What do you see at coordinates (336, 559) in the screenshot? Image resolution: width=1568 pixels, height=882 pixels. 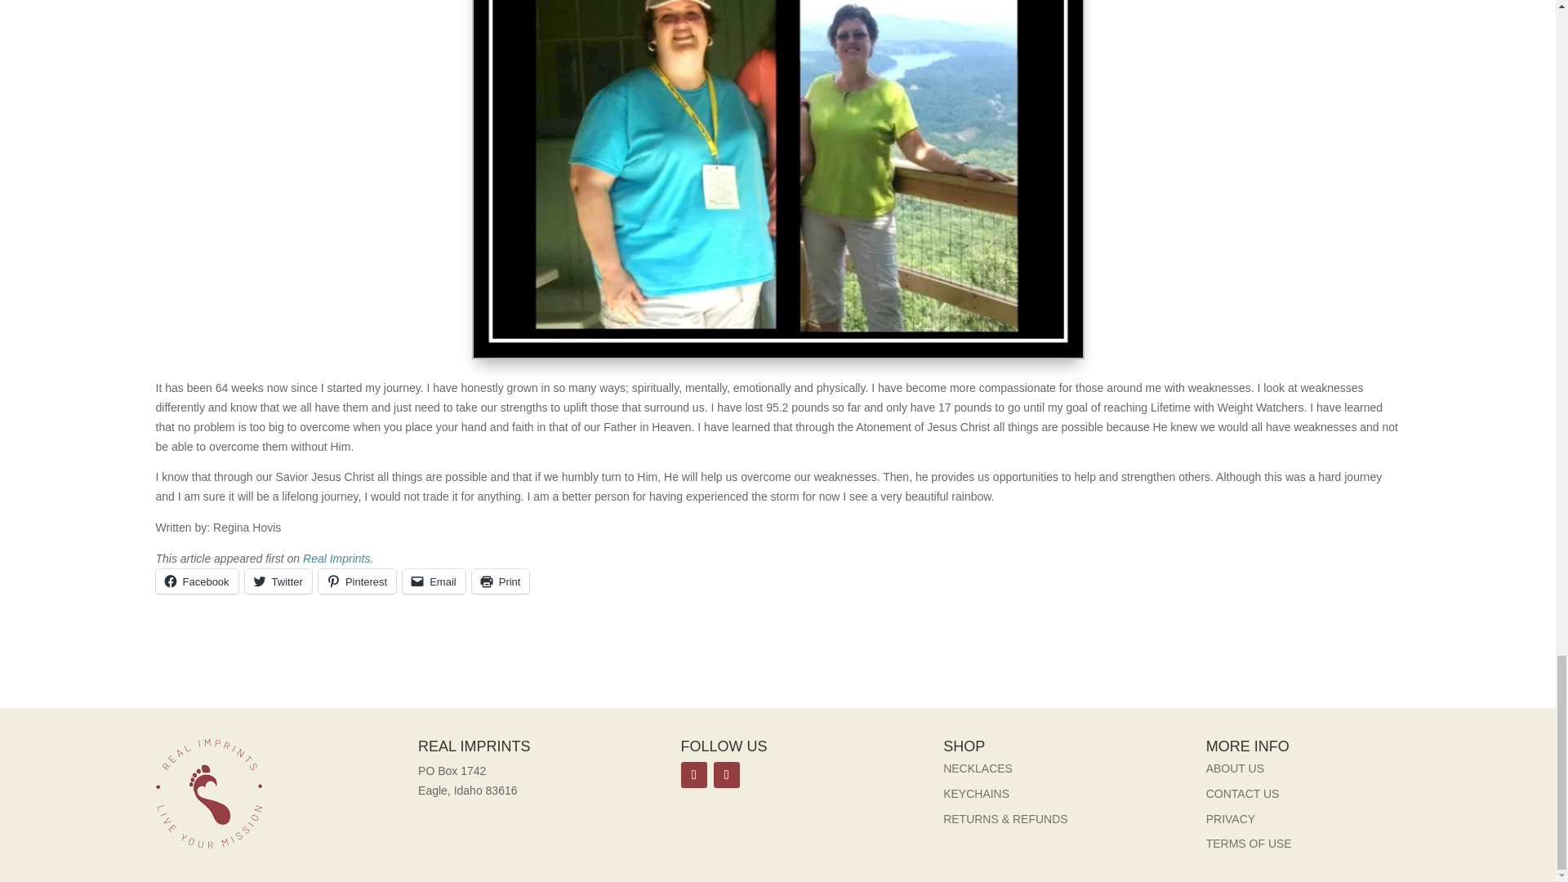 I see `Real Imprints` at bounding box center [336, 559].